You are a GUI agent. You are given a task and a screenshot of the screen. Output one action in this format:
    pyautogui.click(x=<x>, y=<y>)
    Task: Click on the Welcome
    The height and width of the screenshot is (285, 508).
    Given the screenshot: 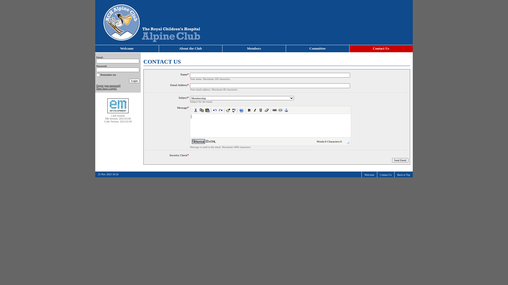 What is the action you would take?
    pyautogui.click(x=369, y=175)
    